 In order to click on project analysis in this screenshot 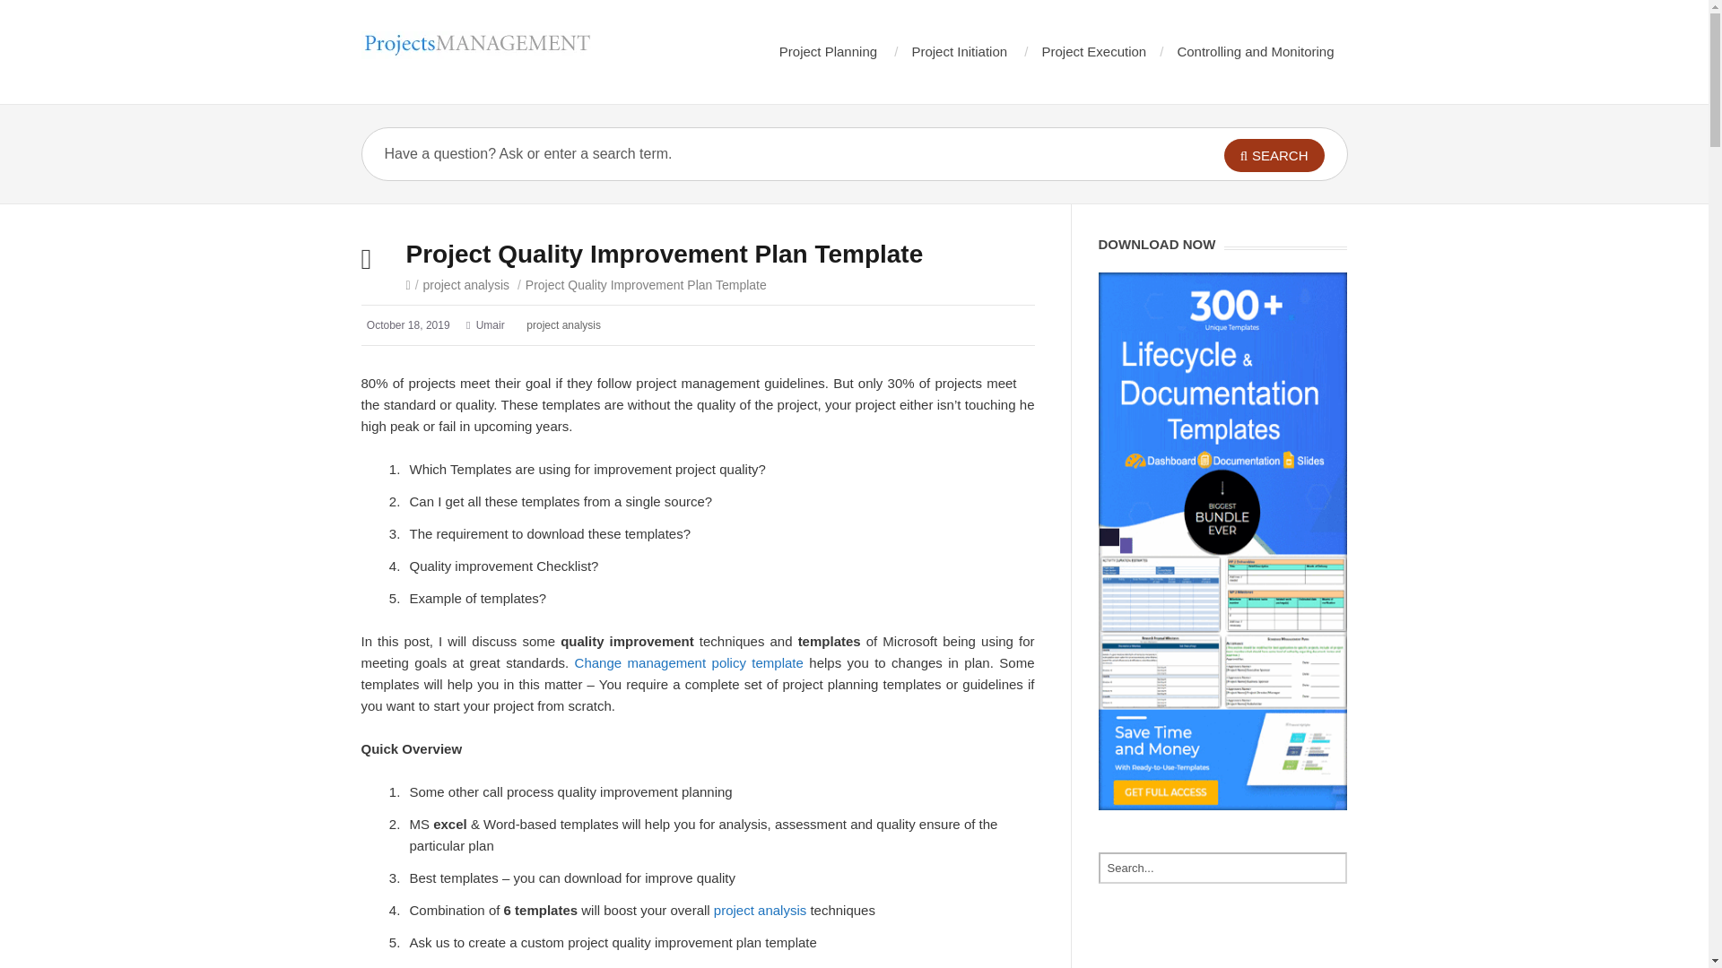, I will do `click(760, 909)`.